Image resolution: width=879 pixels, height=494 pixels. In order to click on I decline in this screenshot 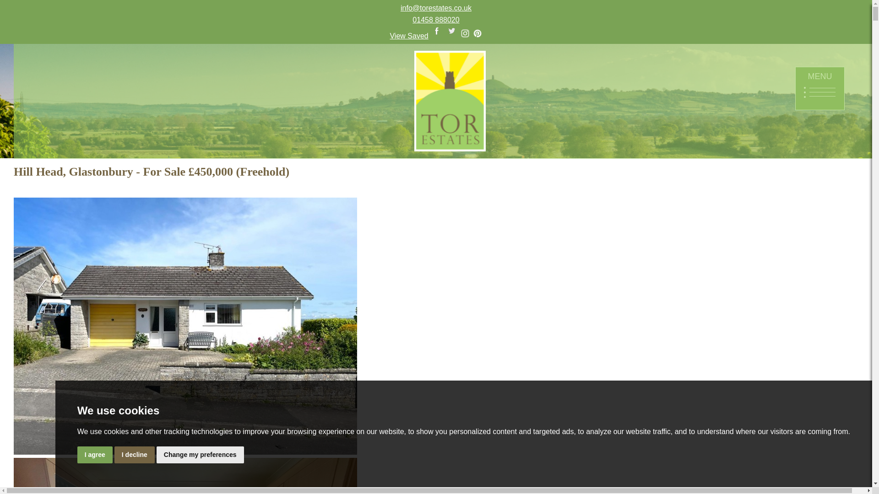, I will do `click(134, 455)`.